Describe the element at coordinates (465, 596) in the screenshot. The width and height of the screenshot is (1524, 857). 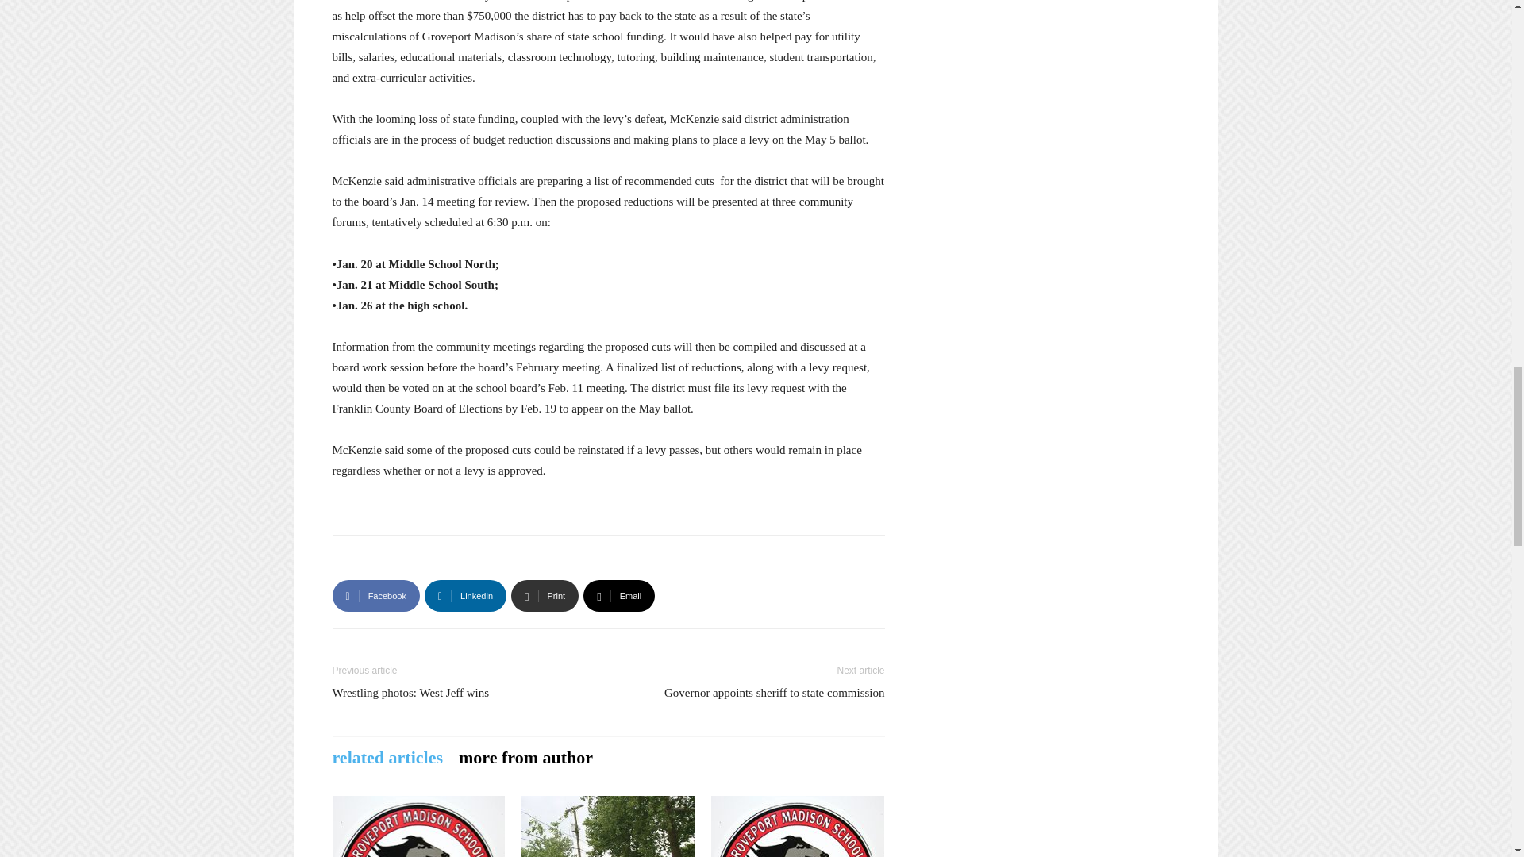
I see `Linkedin` at that location.